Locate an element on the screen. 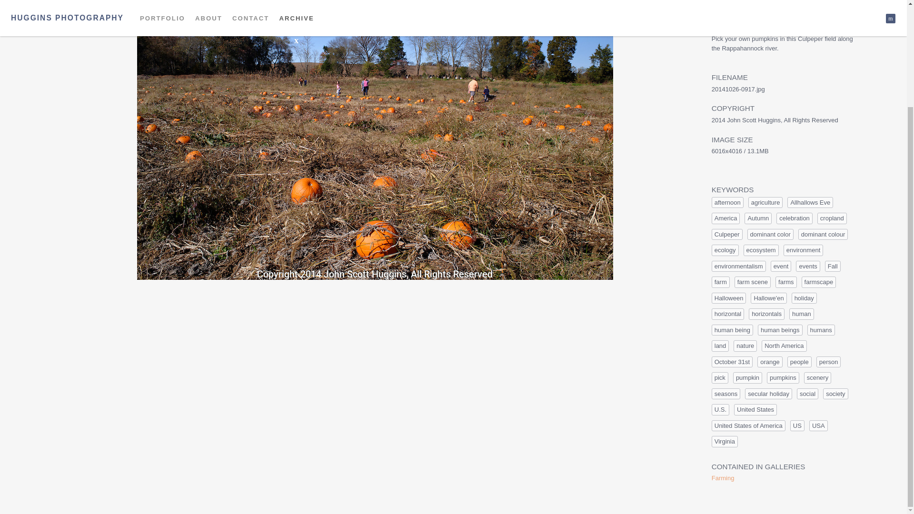 The image size is (914, 514). Allhallows Eve is located at coordinates (810, 203).